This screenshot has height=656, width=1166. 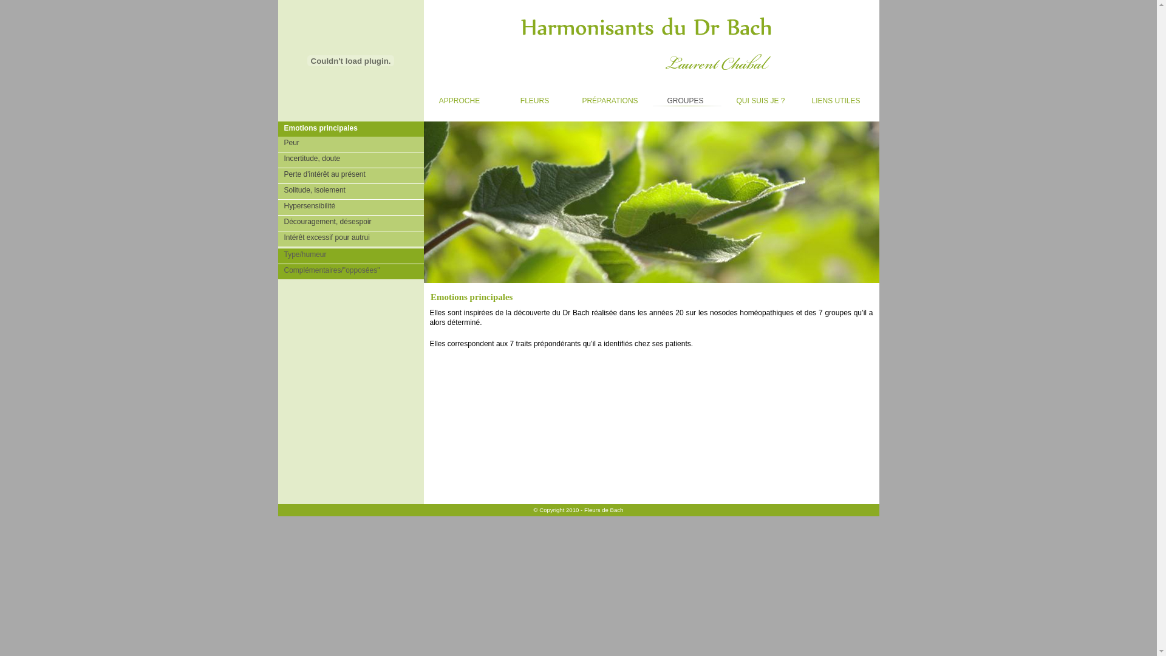 I want to click on Incertitude, doute, so click(x=351, y=160).